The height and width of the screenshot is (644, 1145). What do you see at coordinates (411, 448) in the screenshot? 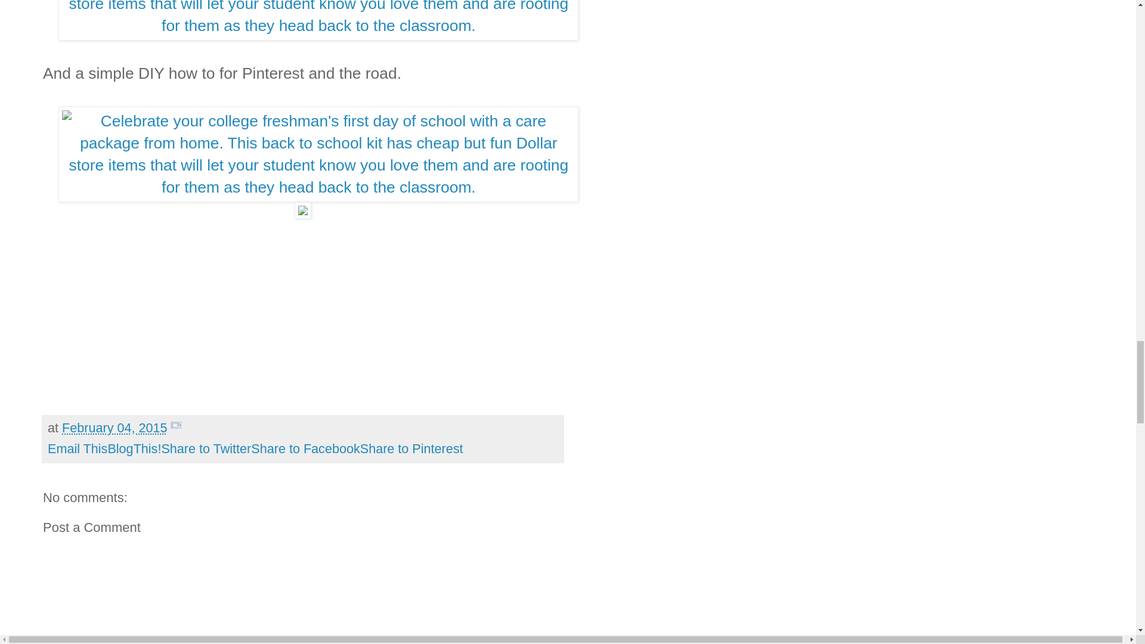
I see `Share to Pinterest` at bounding box center [411, 448].